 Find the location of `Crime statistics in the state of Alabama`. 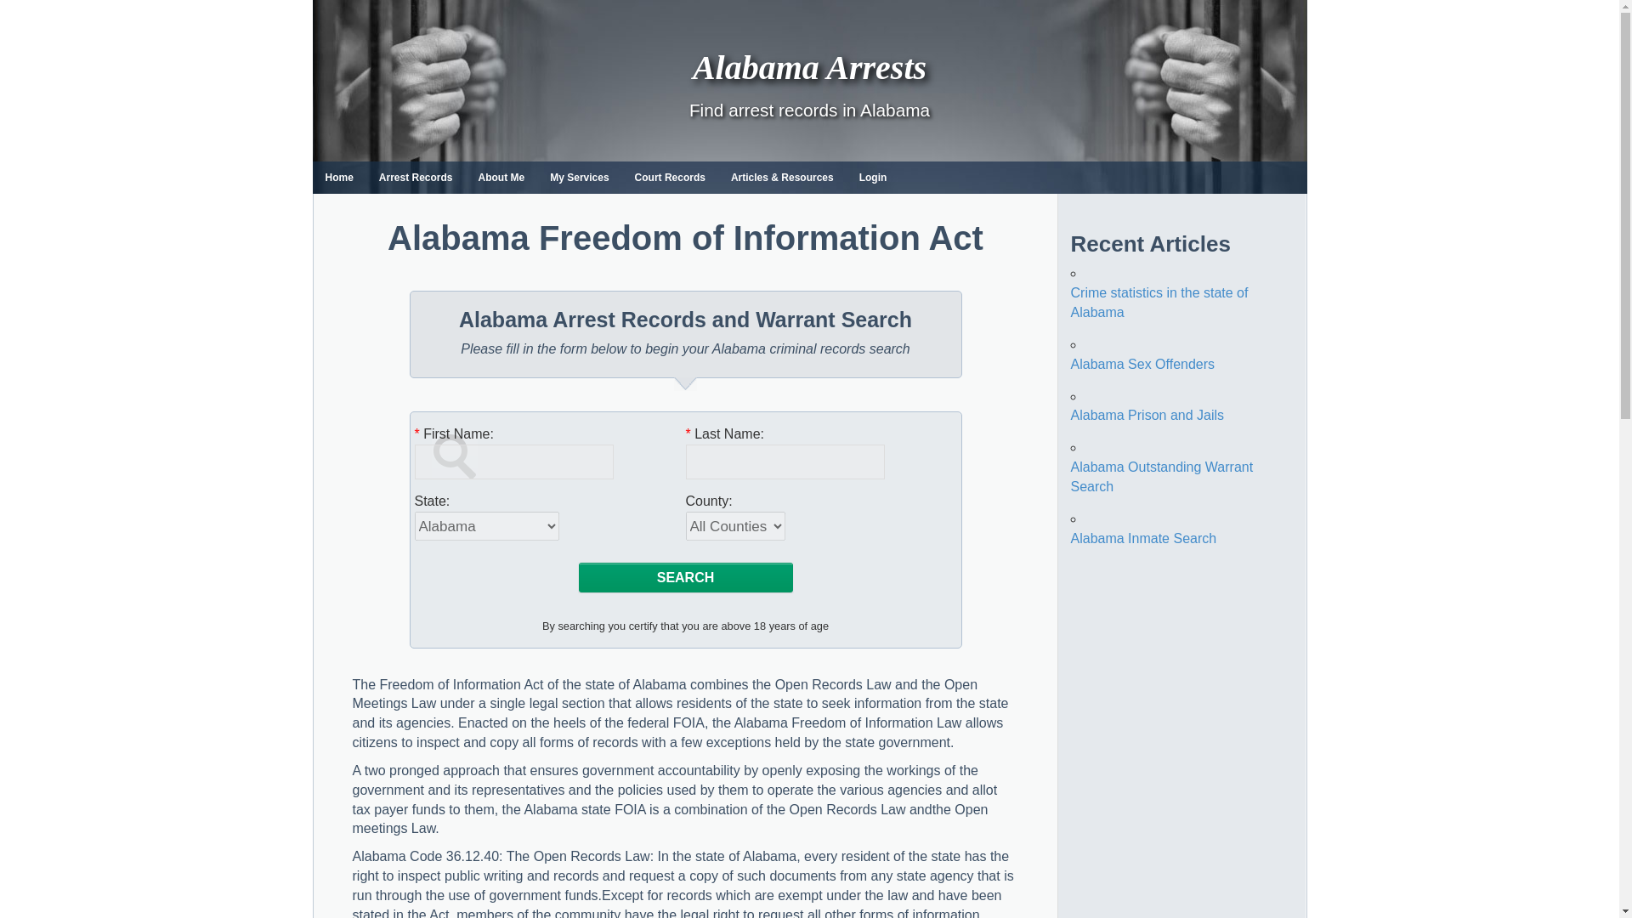

Crime statistics in the state of Alabama is located at coordinates (1159, 302).